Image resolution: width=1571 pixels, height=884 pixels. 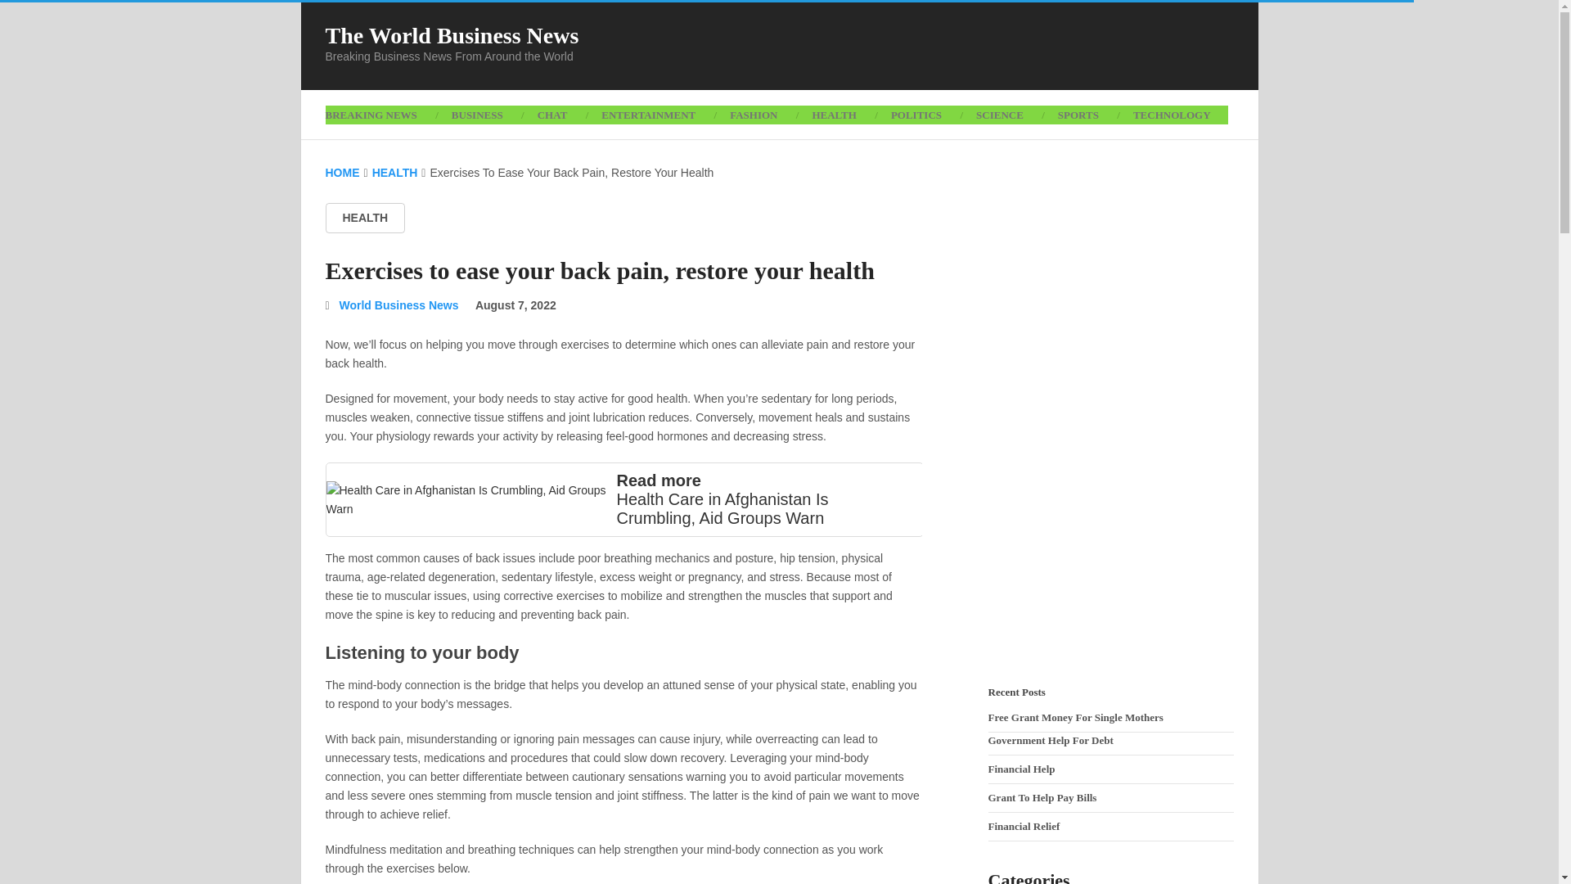 I want to click on View all posts in Health, so click(x=365, y=218).